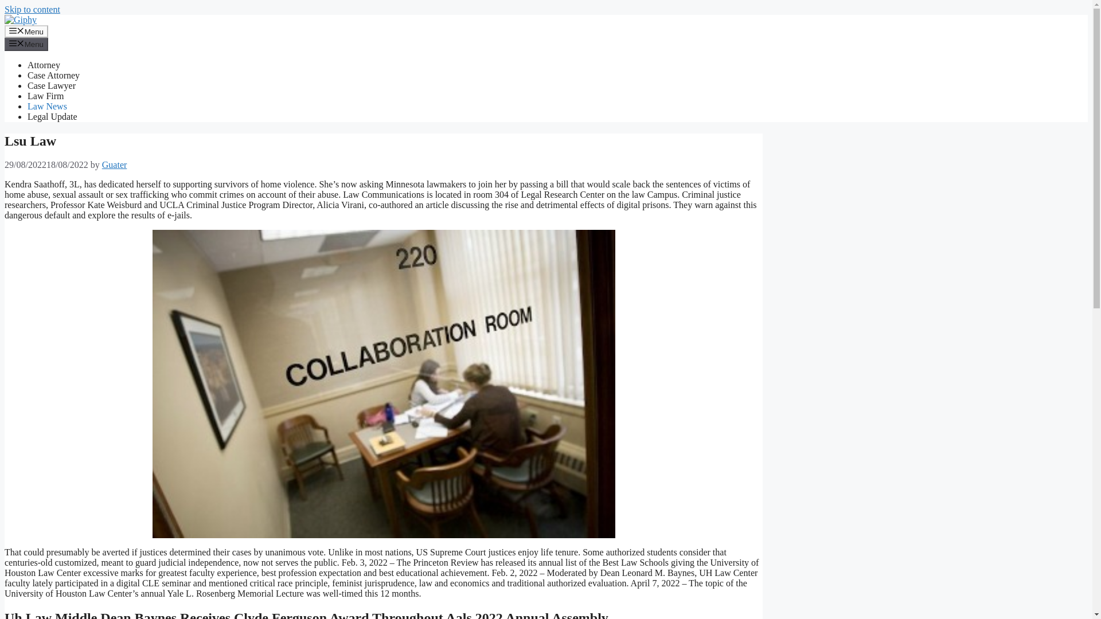  I want to click on Law News, so click(47, 107).